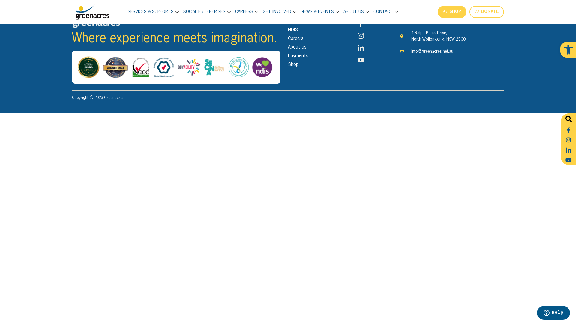 The image size is (576, 324). What do you see at coordinates (452, 36) in the screenshot?
I see `4 Ralph Black Drive,
North Wollongong, NSW 2500` at bounding box center [452, 36].